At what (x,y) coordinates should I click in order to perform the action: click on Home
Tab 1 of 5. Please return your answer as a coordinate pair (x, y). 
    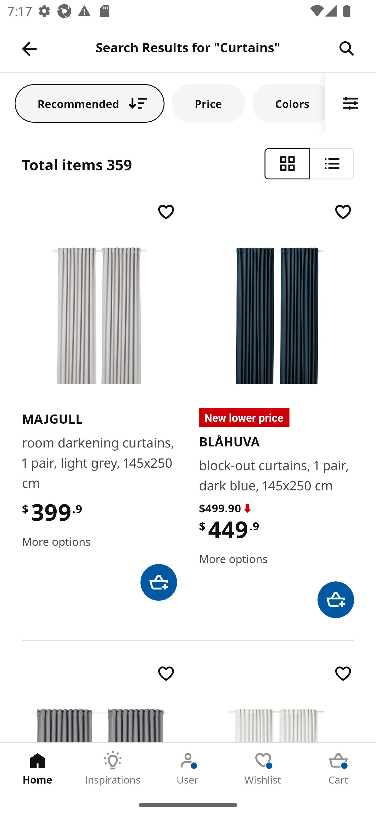
    Looking at the image, I should click on (38, 768).